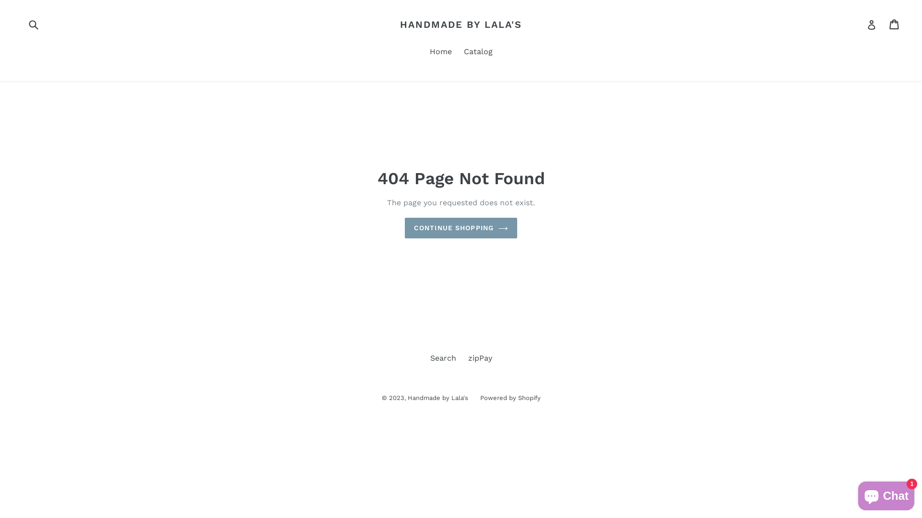 The height and width of the screenshot is (518, 922). I want to click on Catalog, so click(478, 53).